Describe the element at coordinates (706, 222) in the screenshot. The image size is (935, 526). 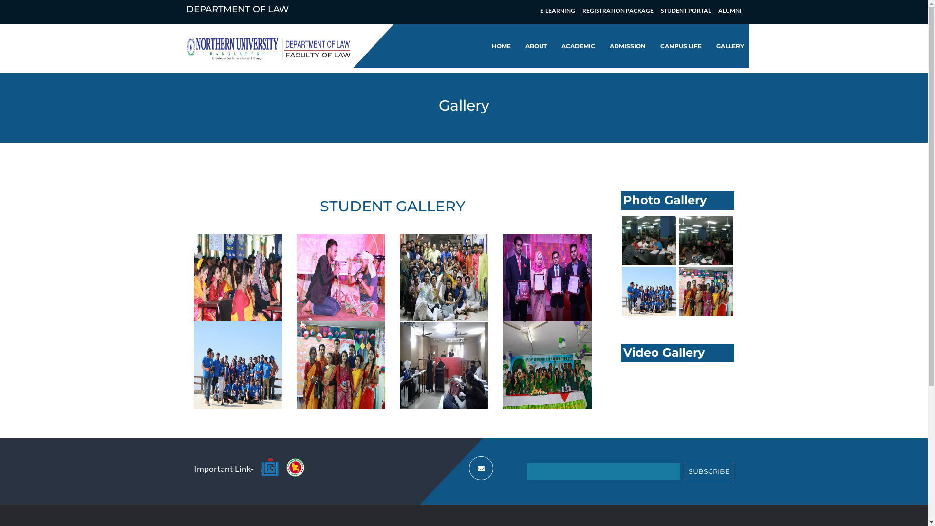
I see `Library` at that location.